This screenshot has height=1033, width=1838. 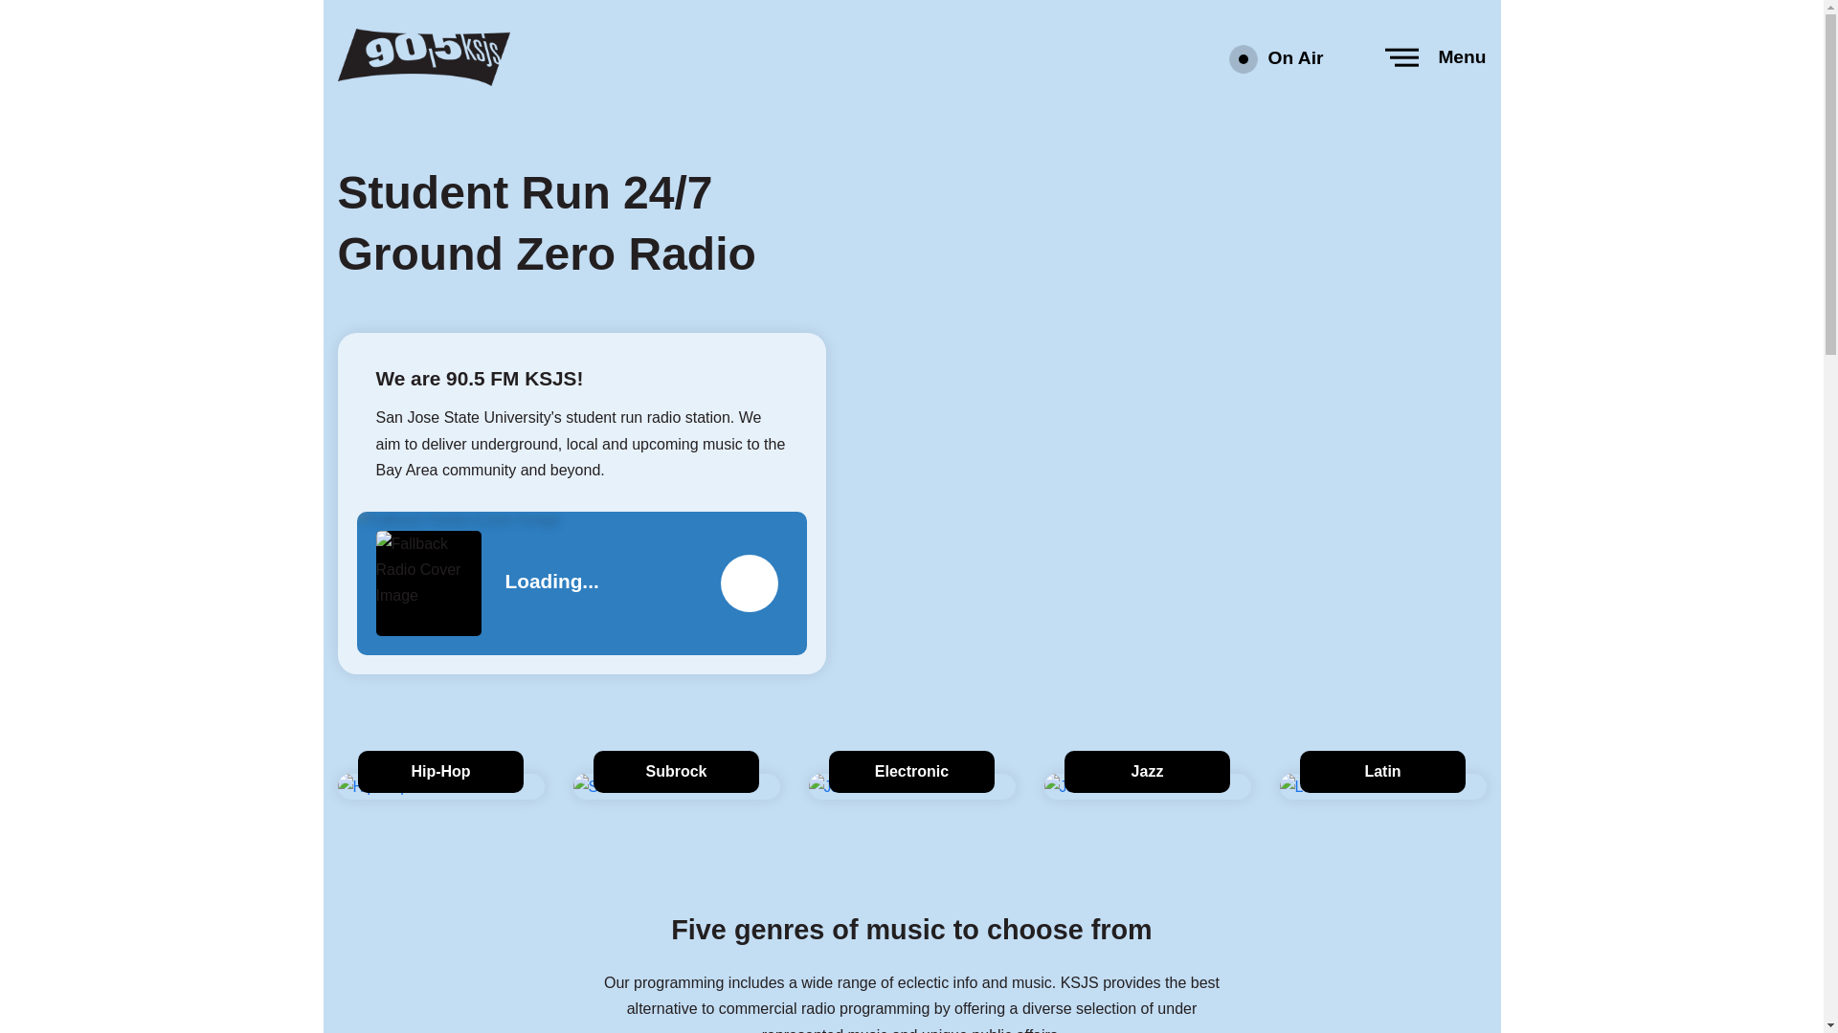 What do you see at coordinates (676, 775) in the screenshot?
I see `Subrock` at bounding box center [676, 775].